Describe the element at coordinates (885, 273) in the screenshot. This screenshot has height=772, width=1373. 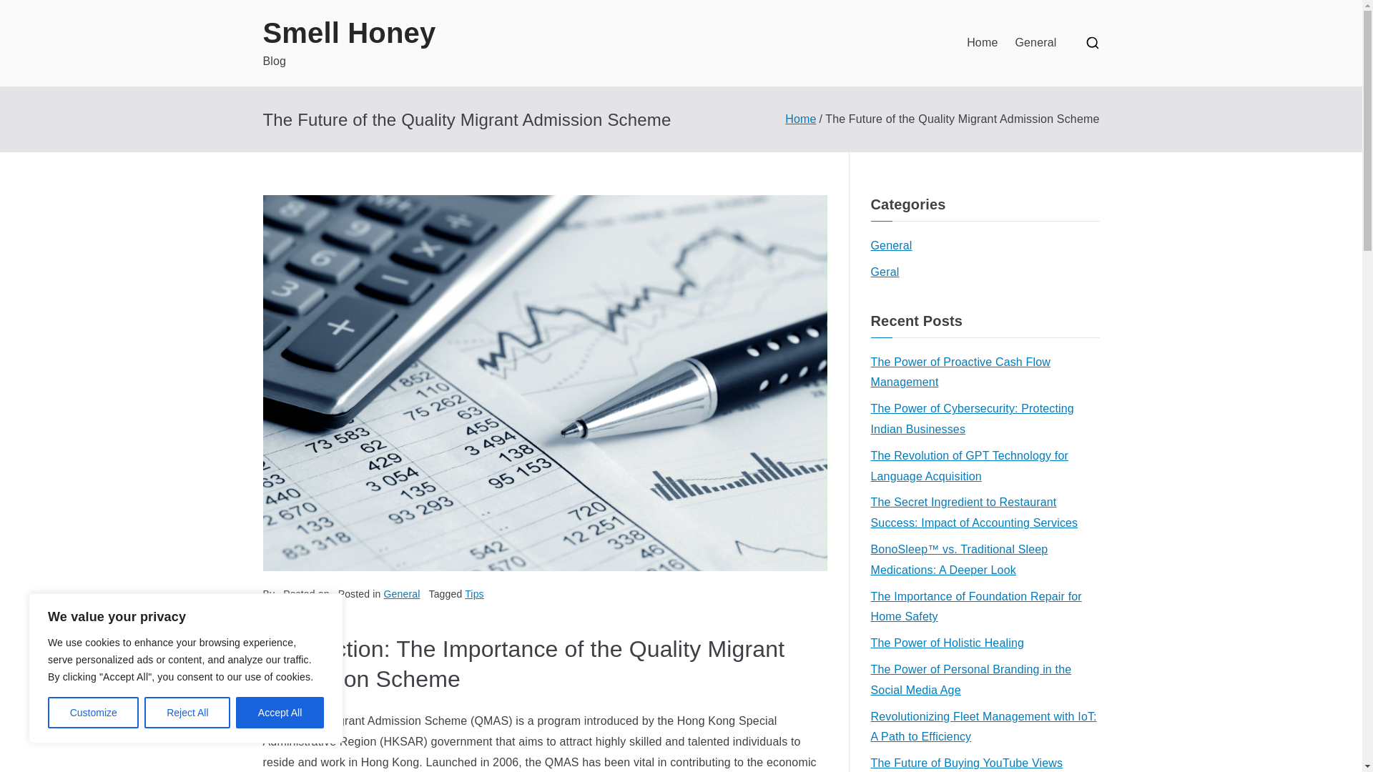
I see `Geral` at that location.